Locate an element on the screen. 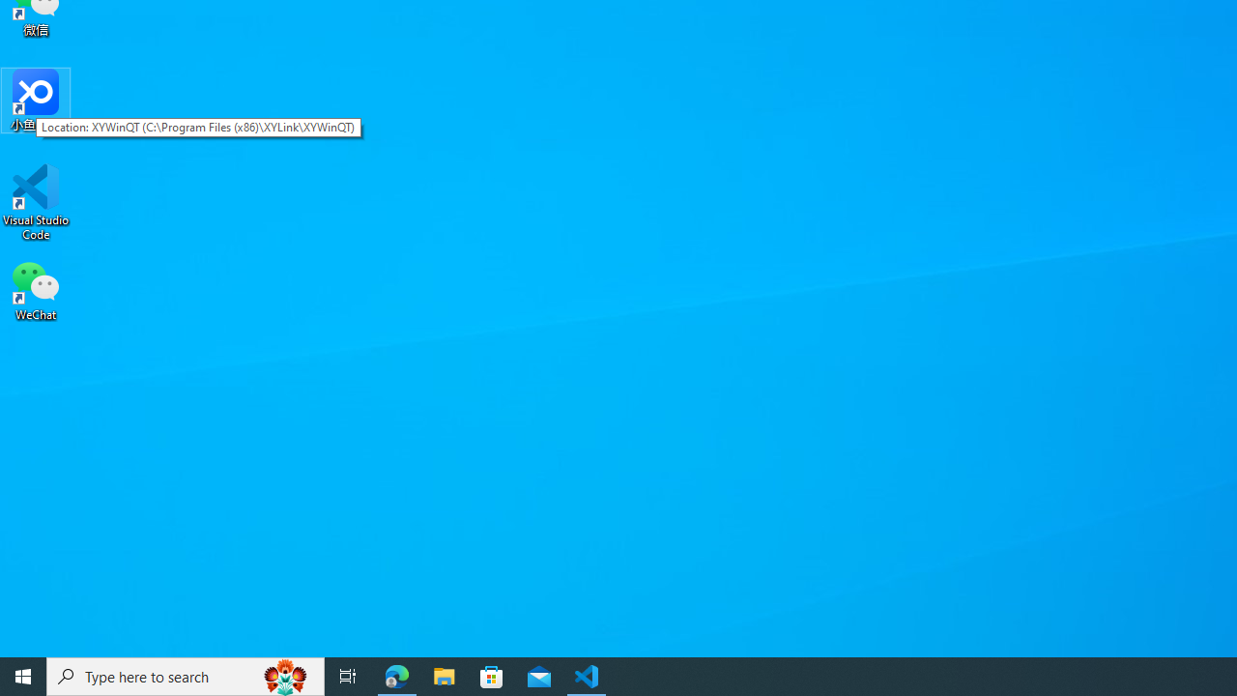 This screenshot has height=696, width=1237. Microsoft Store is located at coordinates (492, 677).